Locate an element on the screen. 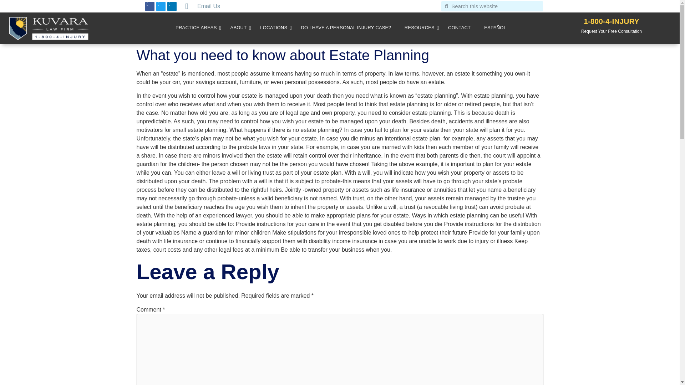 The width and height of the screenshot is (685, 385). Email Us is located at coordinates (209, 6).